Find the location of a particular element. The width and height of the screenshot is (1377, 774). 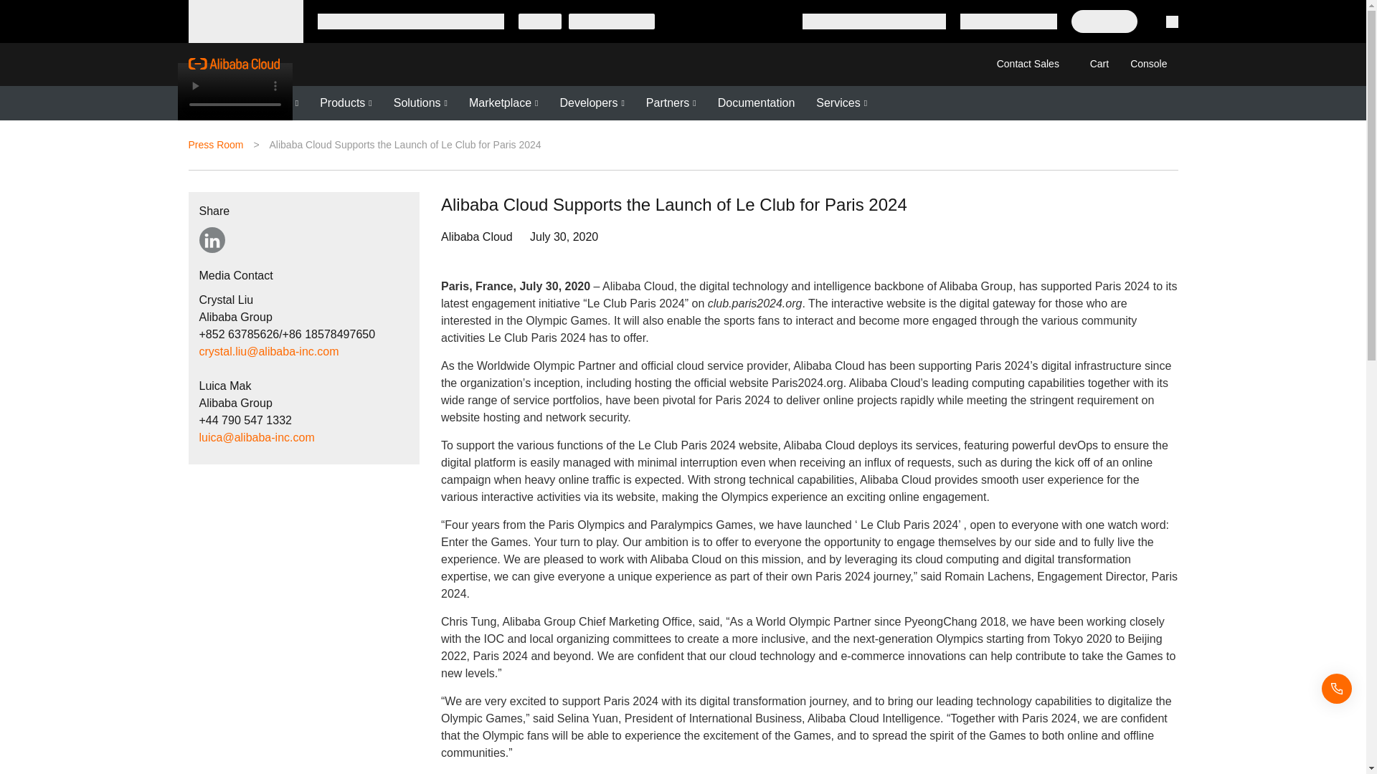

  Cart is located at coordinates (1096, 63).